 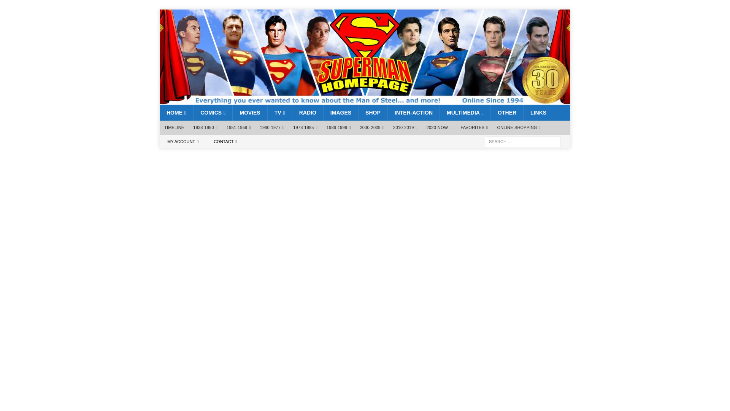 I want to click on COMICS, so click(x=213, y=113).